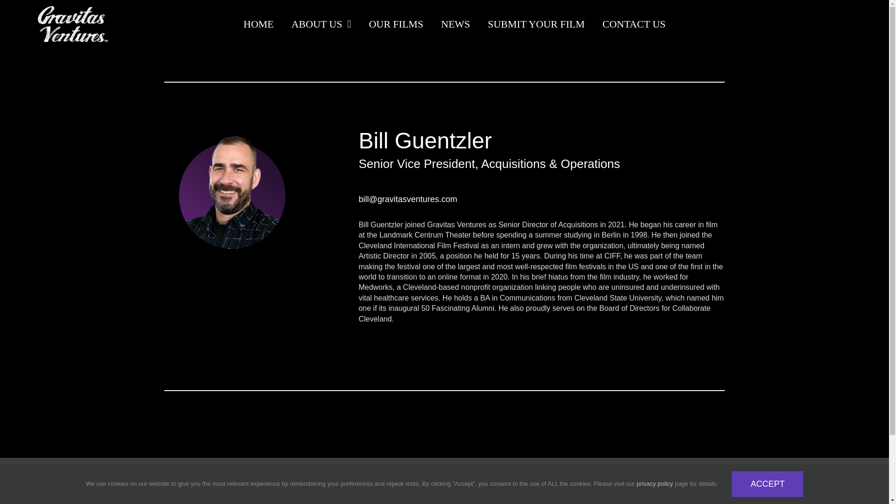  Describe the element at coordinates (321, 24) in the screenshot. I see `ABOUT US` at that location.